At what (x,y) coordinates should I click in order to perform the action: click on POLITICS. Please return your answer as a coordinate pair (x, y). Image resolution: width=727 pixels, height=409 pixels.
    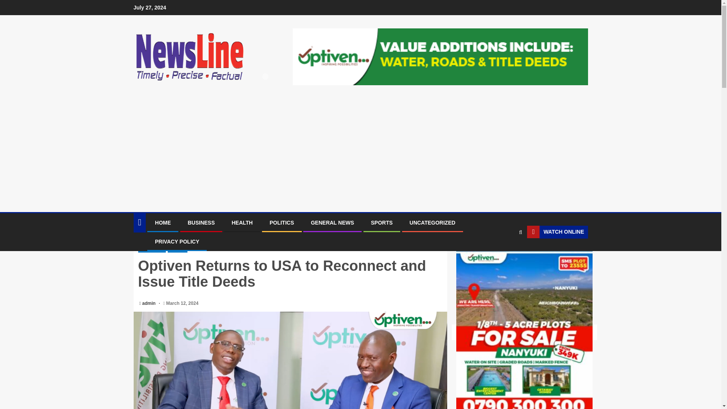
    Looking at the image, I should click on (282, 223).